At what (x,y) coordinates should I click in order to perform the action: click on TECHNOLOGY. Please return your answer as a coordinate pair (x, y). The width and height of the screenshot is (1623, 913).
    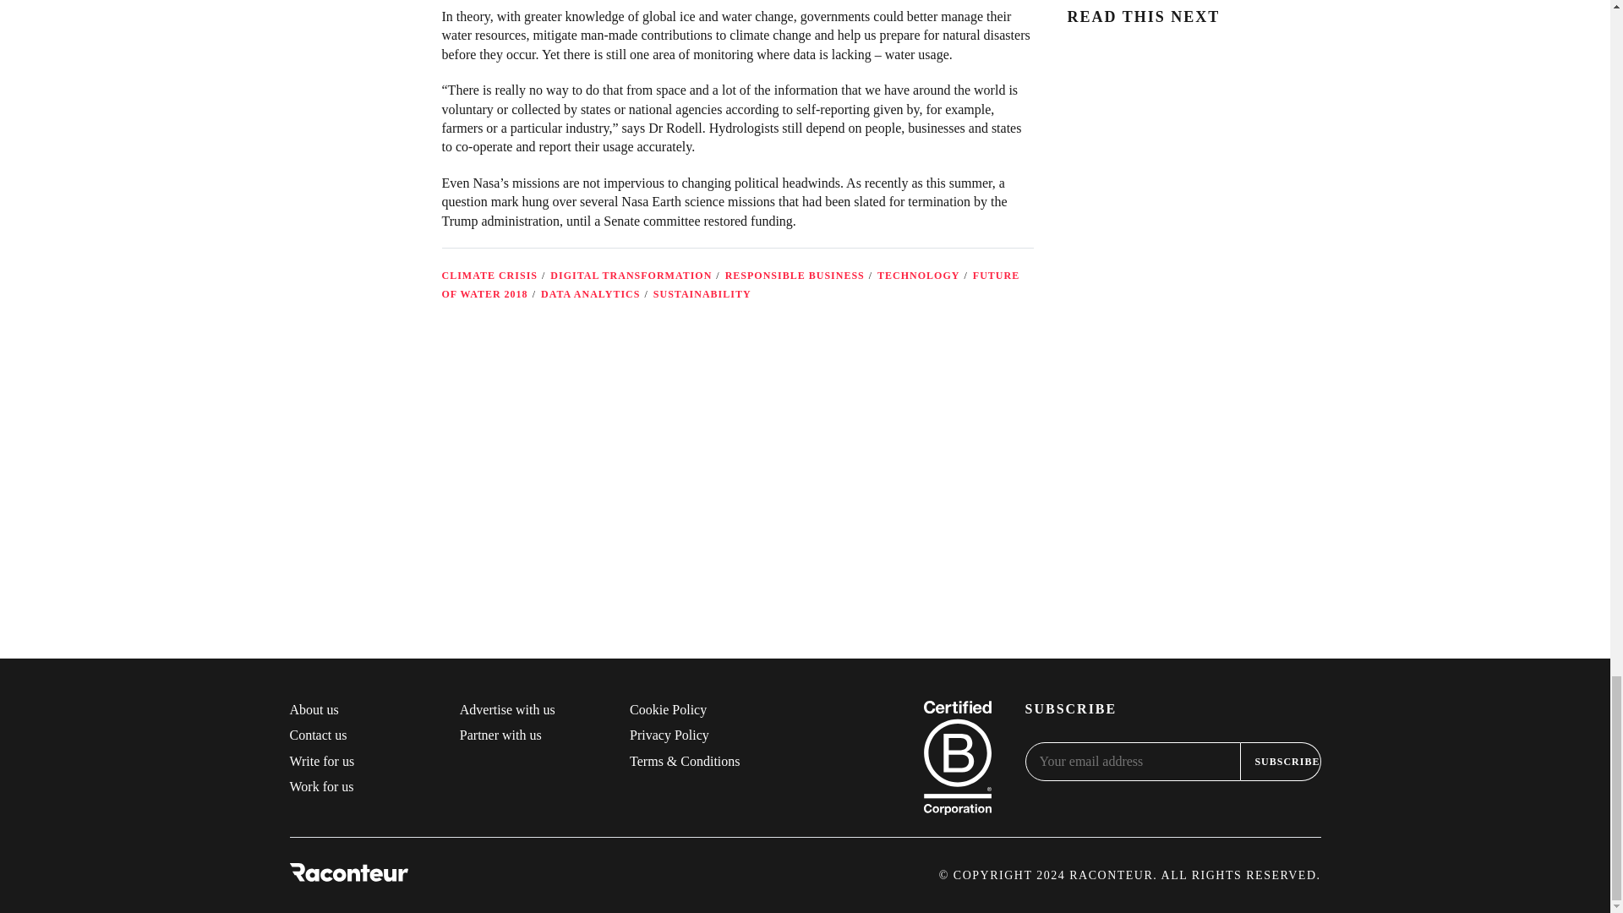
    Looking at the image, I should click on (918, 275).